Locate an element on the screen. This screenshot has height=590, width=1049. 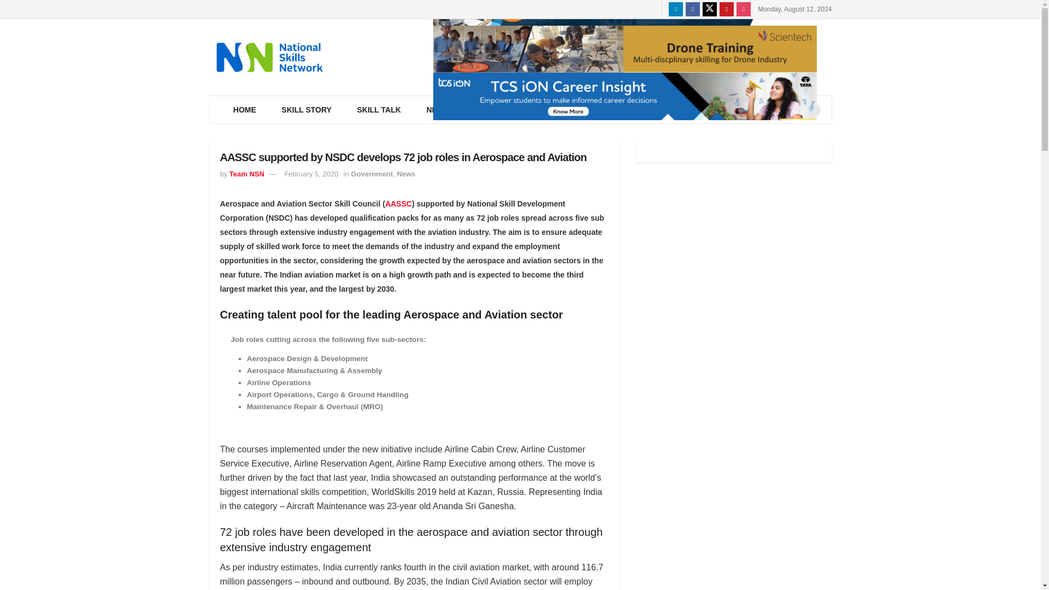
SKILL STORY is located at coordinates (306, 109).